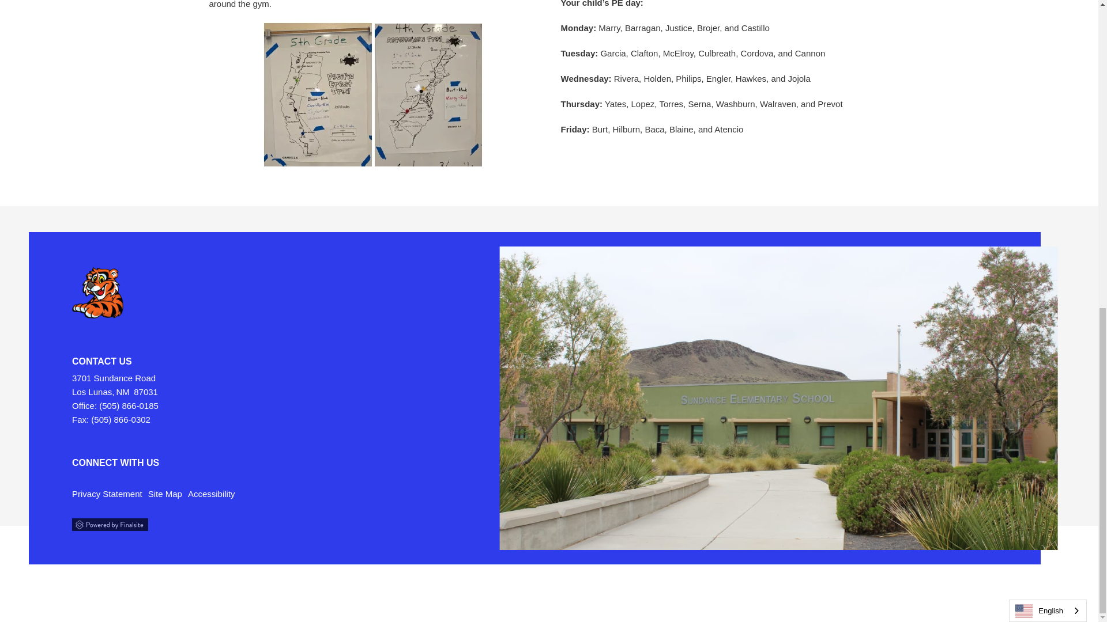  I want to click on Powered by Finalsite opens in a new window, so click(110, 522).